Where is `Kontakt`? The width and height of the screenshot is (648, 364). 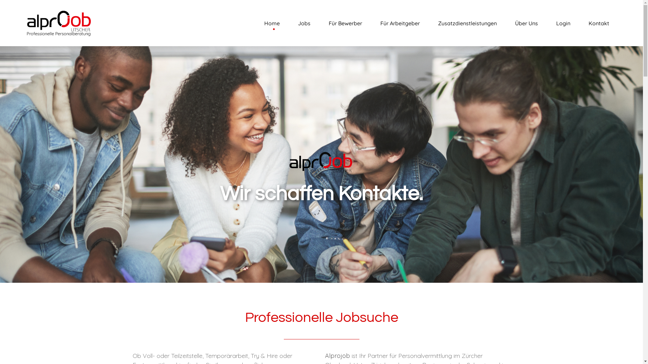
Kontakt is located at coordinates (599, 23).